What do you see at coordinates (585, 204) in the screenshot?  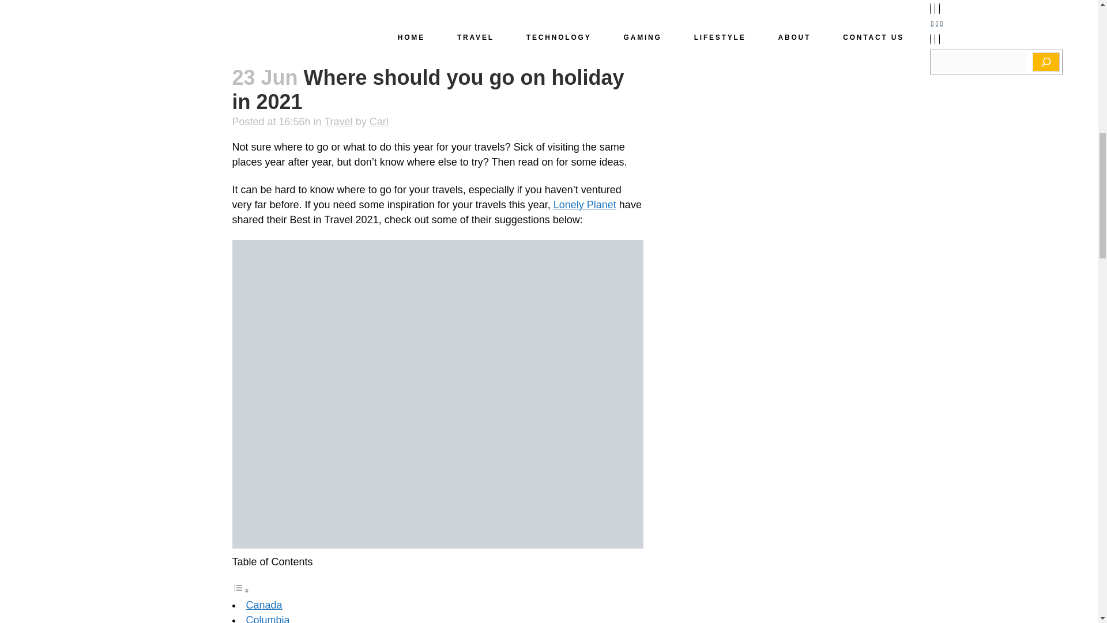 I see `Lonely Planet` at bounding box center [585, 204].